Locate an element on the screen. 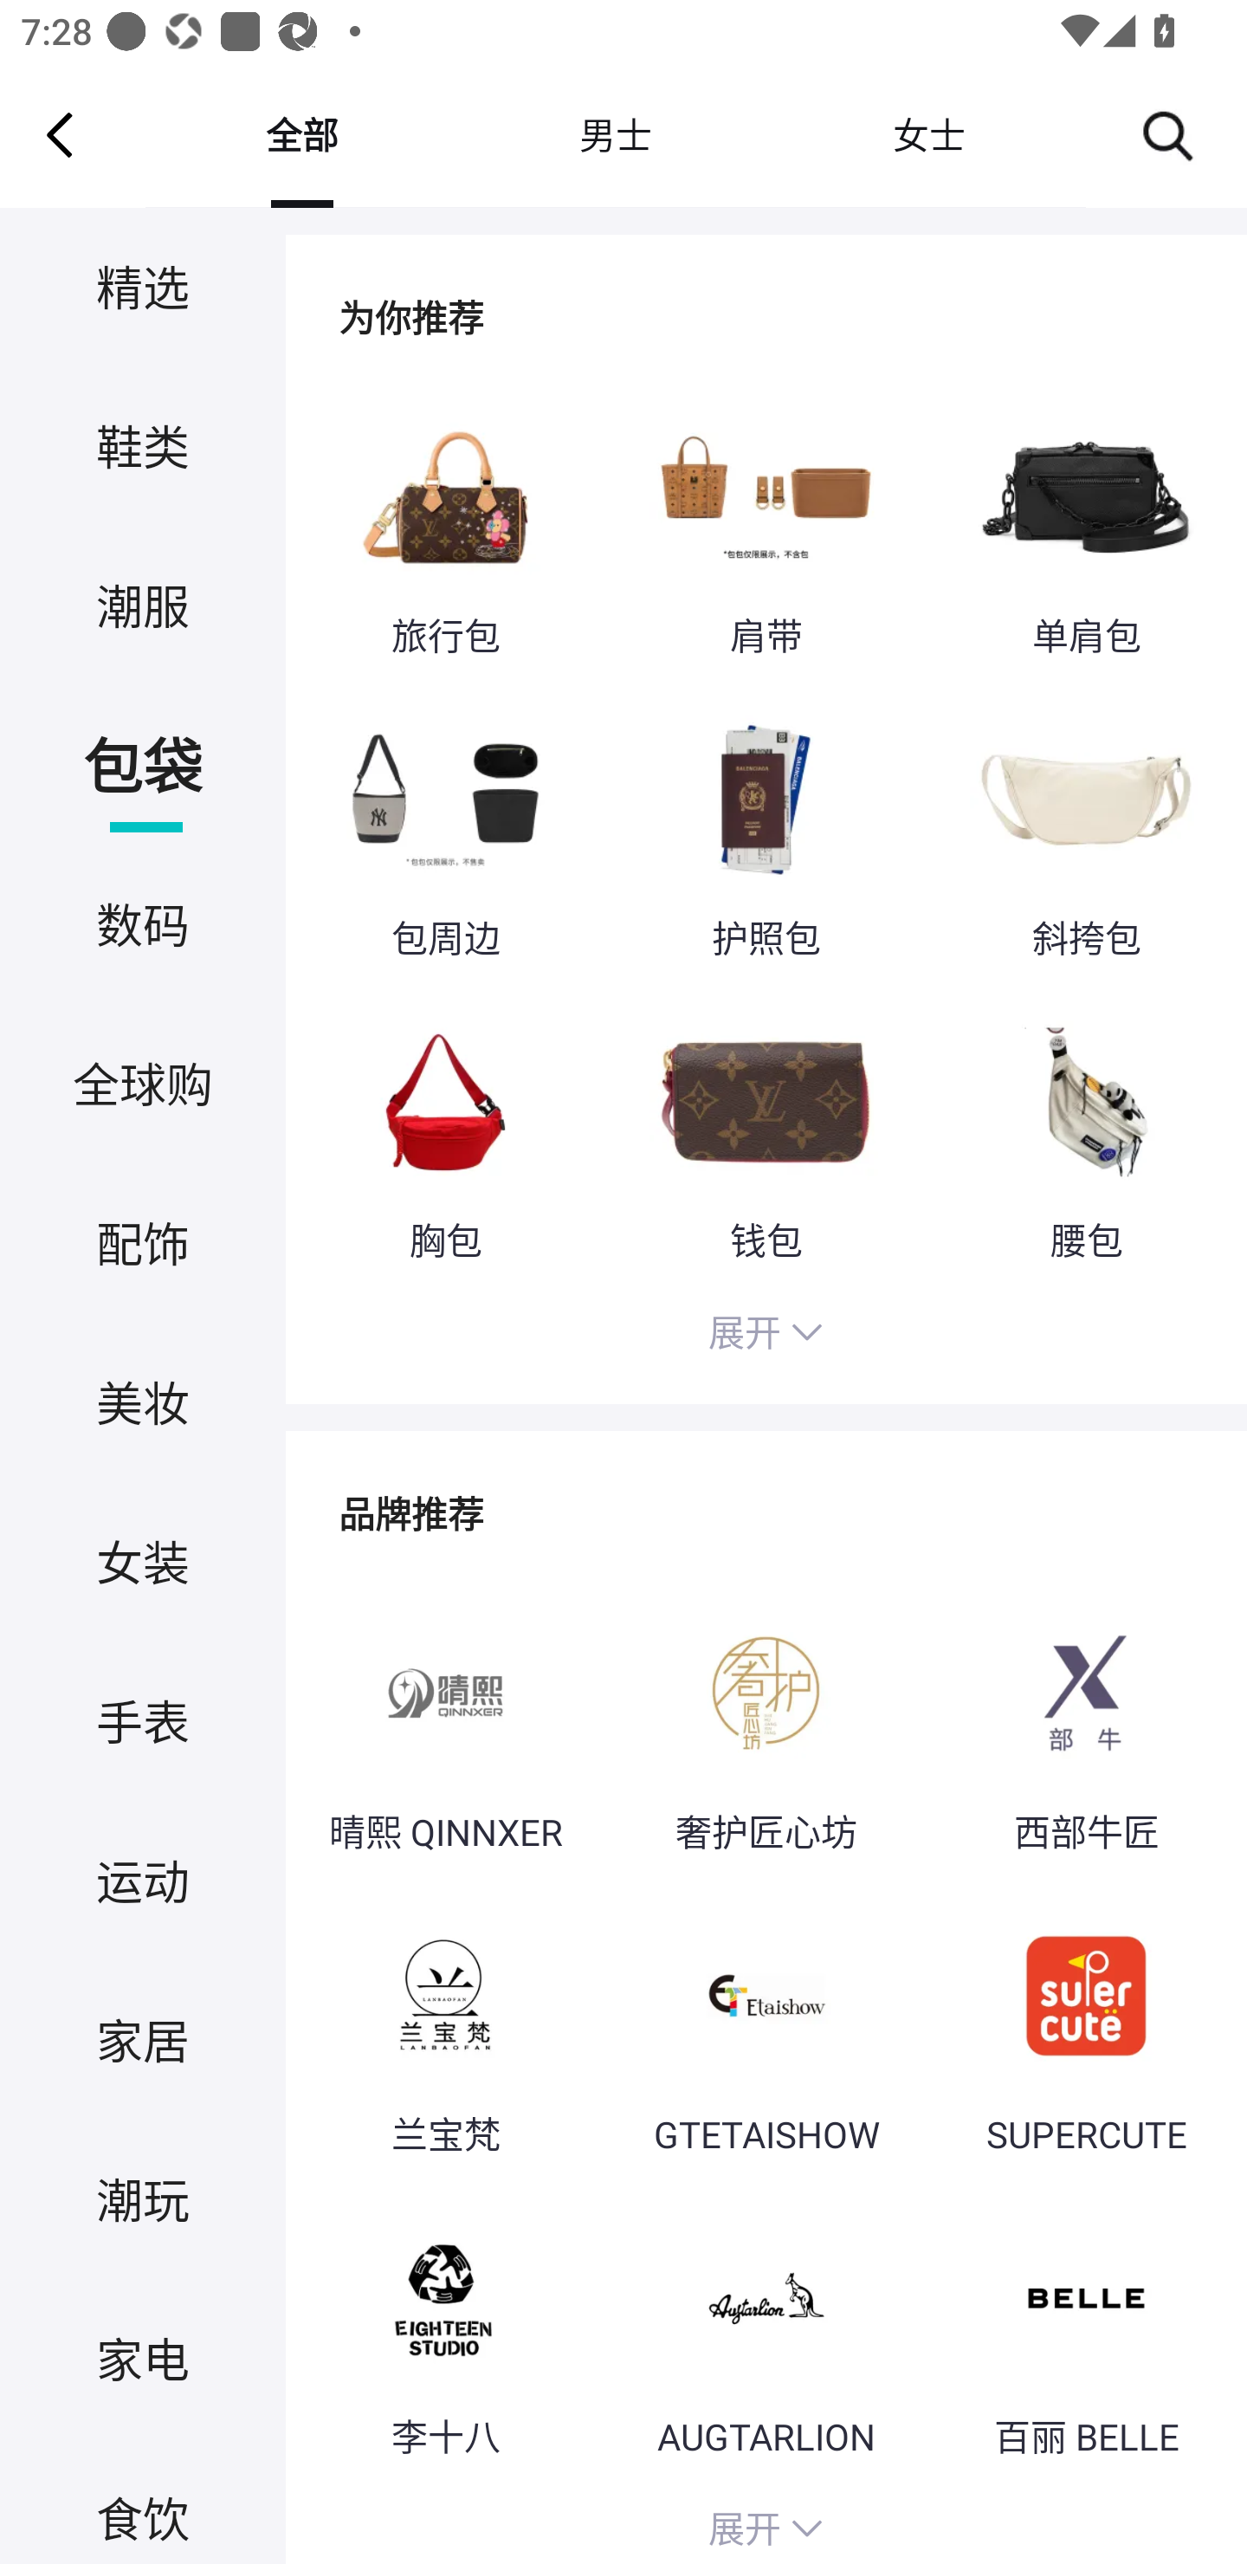 The height and width of the screenshot is (2564, 1247). 胸包 is located at coordinates (445, 1135).